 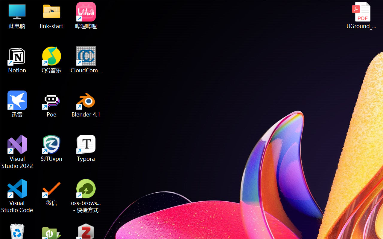 What do you see at coordinates (17, 196) in the screenshot?
I see `Visual Studio Code` at bounding box center [17, 196].